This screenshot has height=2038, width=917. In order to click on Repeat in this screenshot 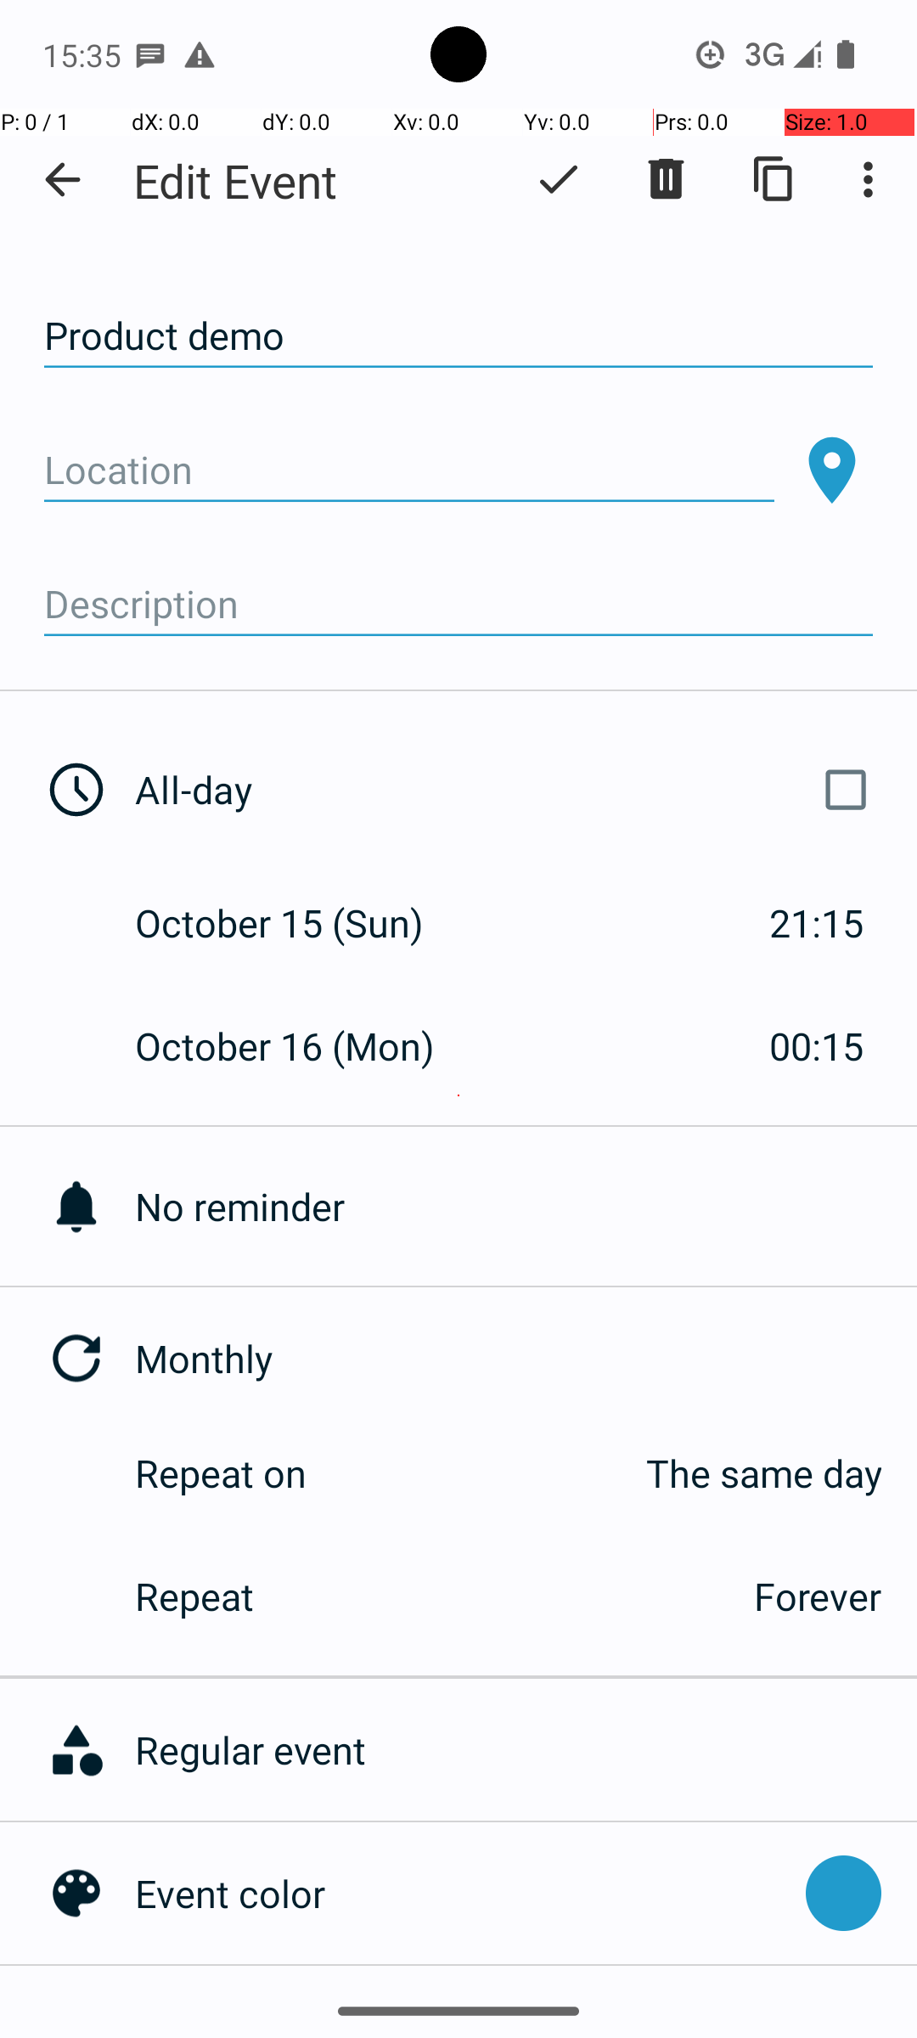, I will do `click(426, 1596)`.